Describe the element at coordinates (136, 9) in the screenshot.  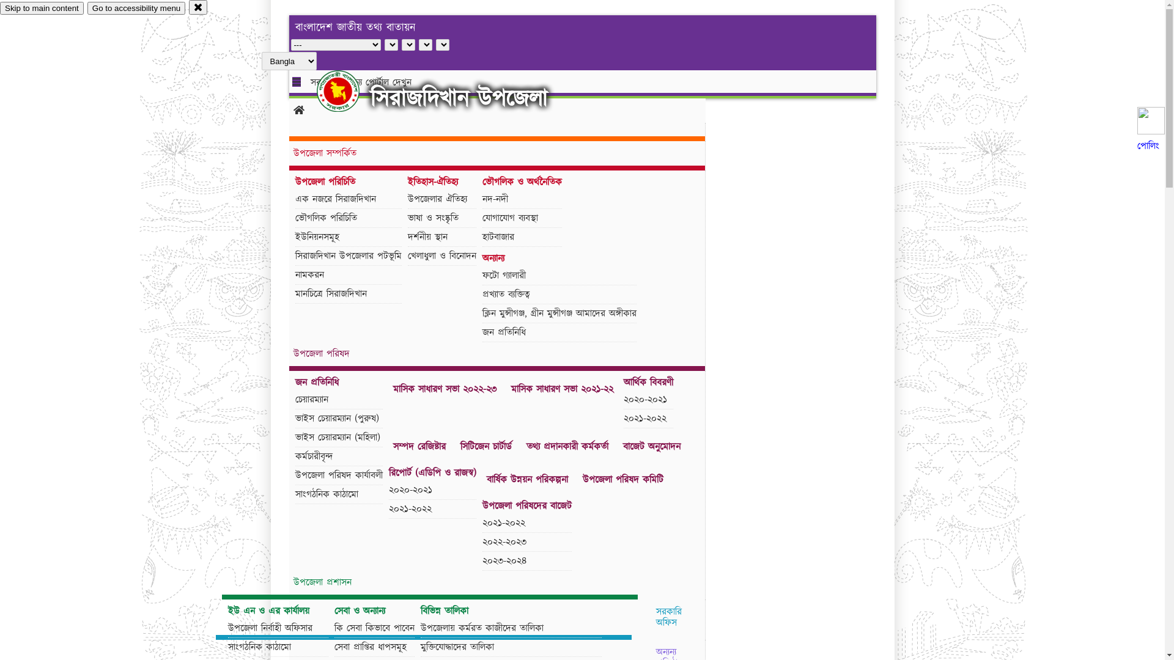
I see `Go to accessibility menu` at that location.